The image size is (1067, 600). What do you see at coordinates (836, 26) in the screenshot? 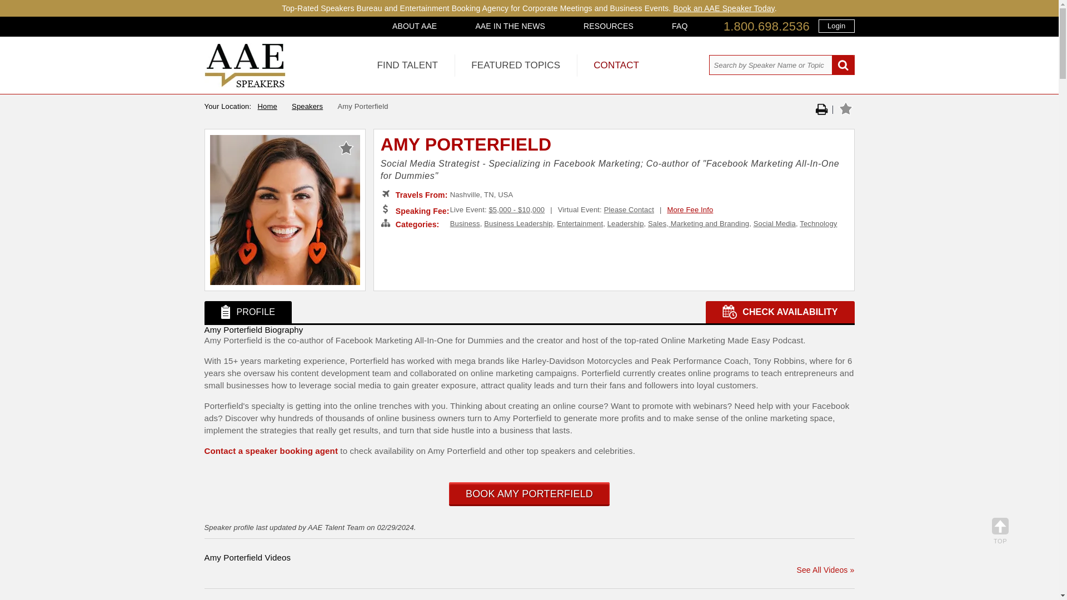
I see `Login` at bounding box center [836, 26].